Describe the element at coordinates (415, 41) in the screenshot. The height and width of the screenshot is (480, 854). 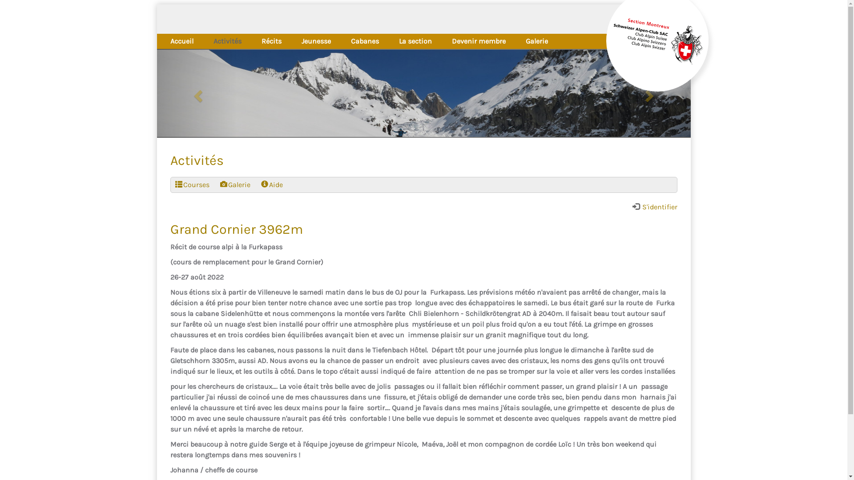
I see `La section` at that location.